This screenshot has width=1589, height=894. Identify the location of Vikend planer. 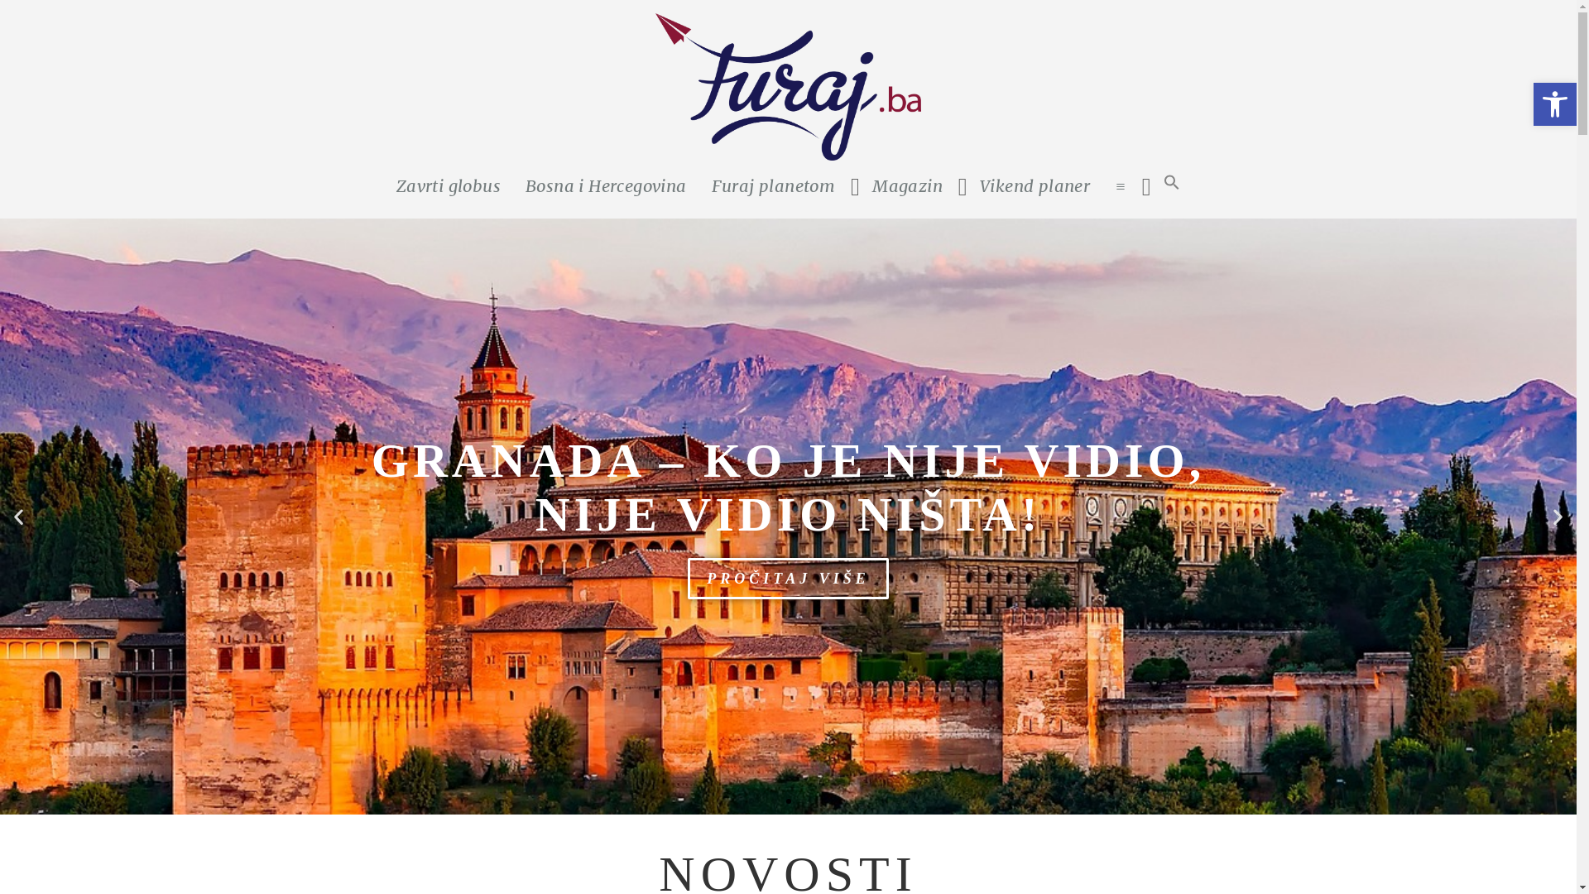
(1035, 186).